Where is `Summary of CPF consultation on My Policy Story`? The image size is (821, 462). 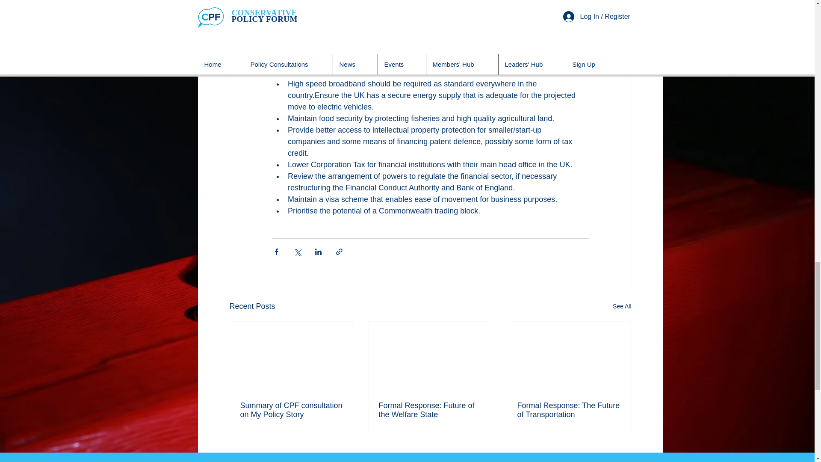
Summary of CPF consultation on My Policy Story is located at coordinates (292, 410).